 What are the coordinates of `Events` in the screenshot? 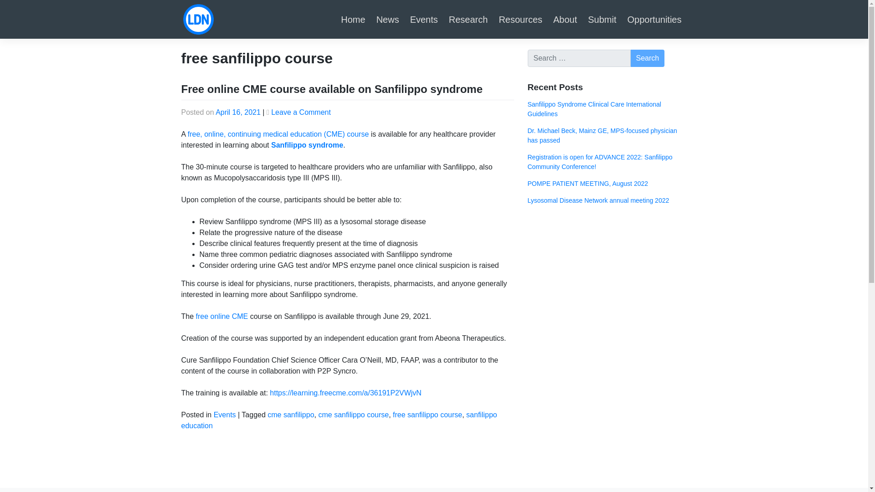 It's located at (424, 19).